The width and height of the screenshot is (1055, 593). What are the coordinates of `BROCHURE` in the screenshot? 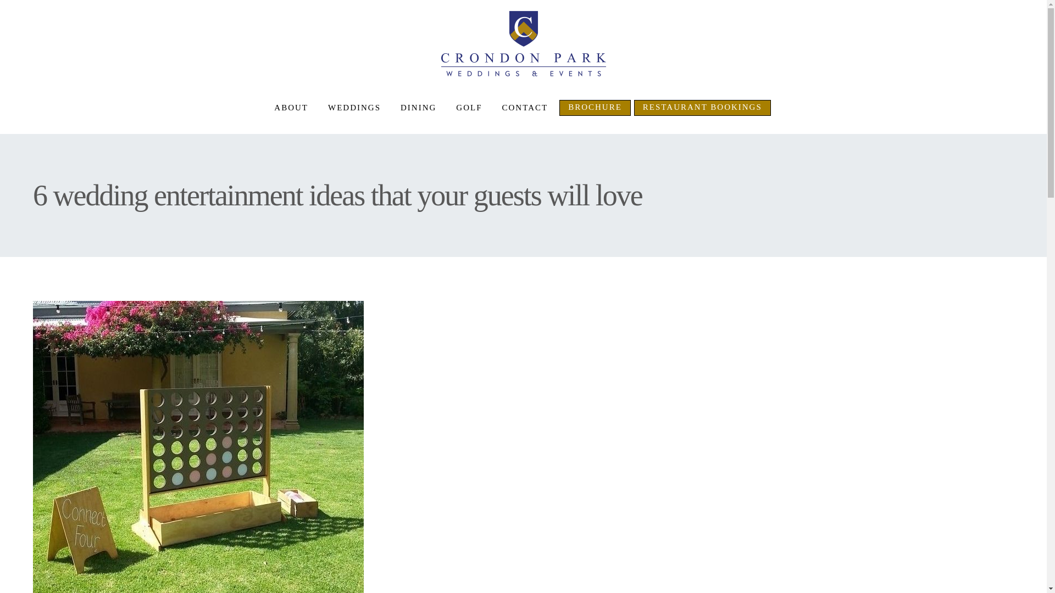 It's located at (595, 108).